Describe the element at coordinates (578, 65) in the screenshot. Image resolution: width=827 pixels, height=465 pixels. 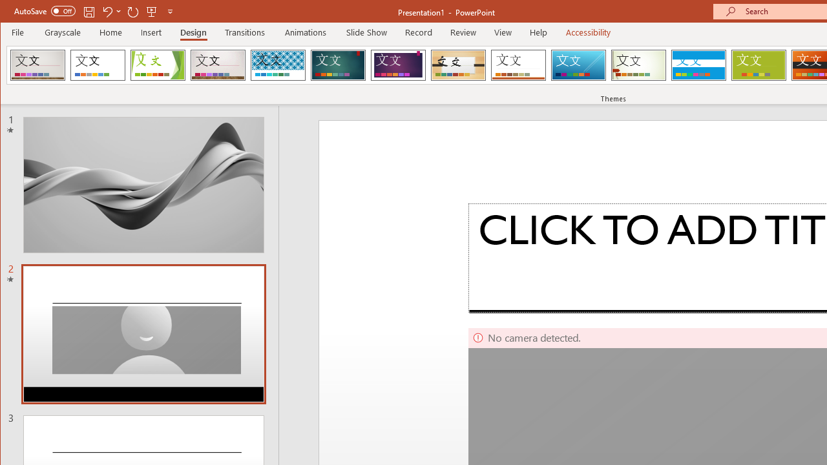
I see `Slice` at that location.